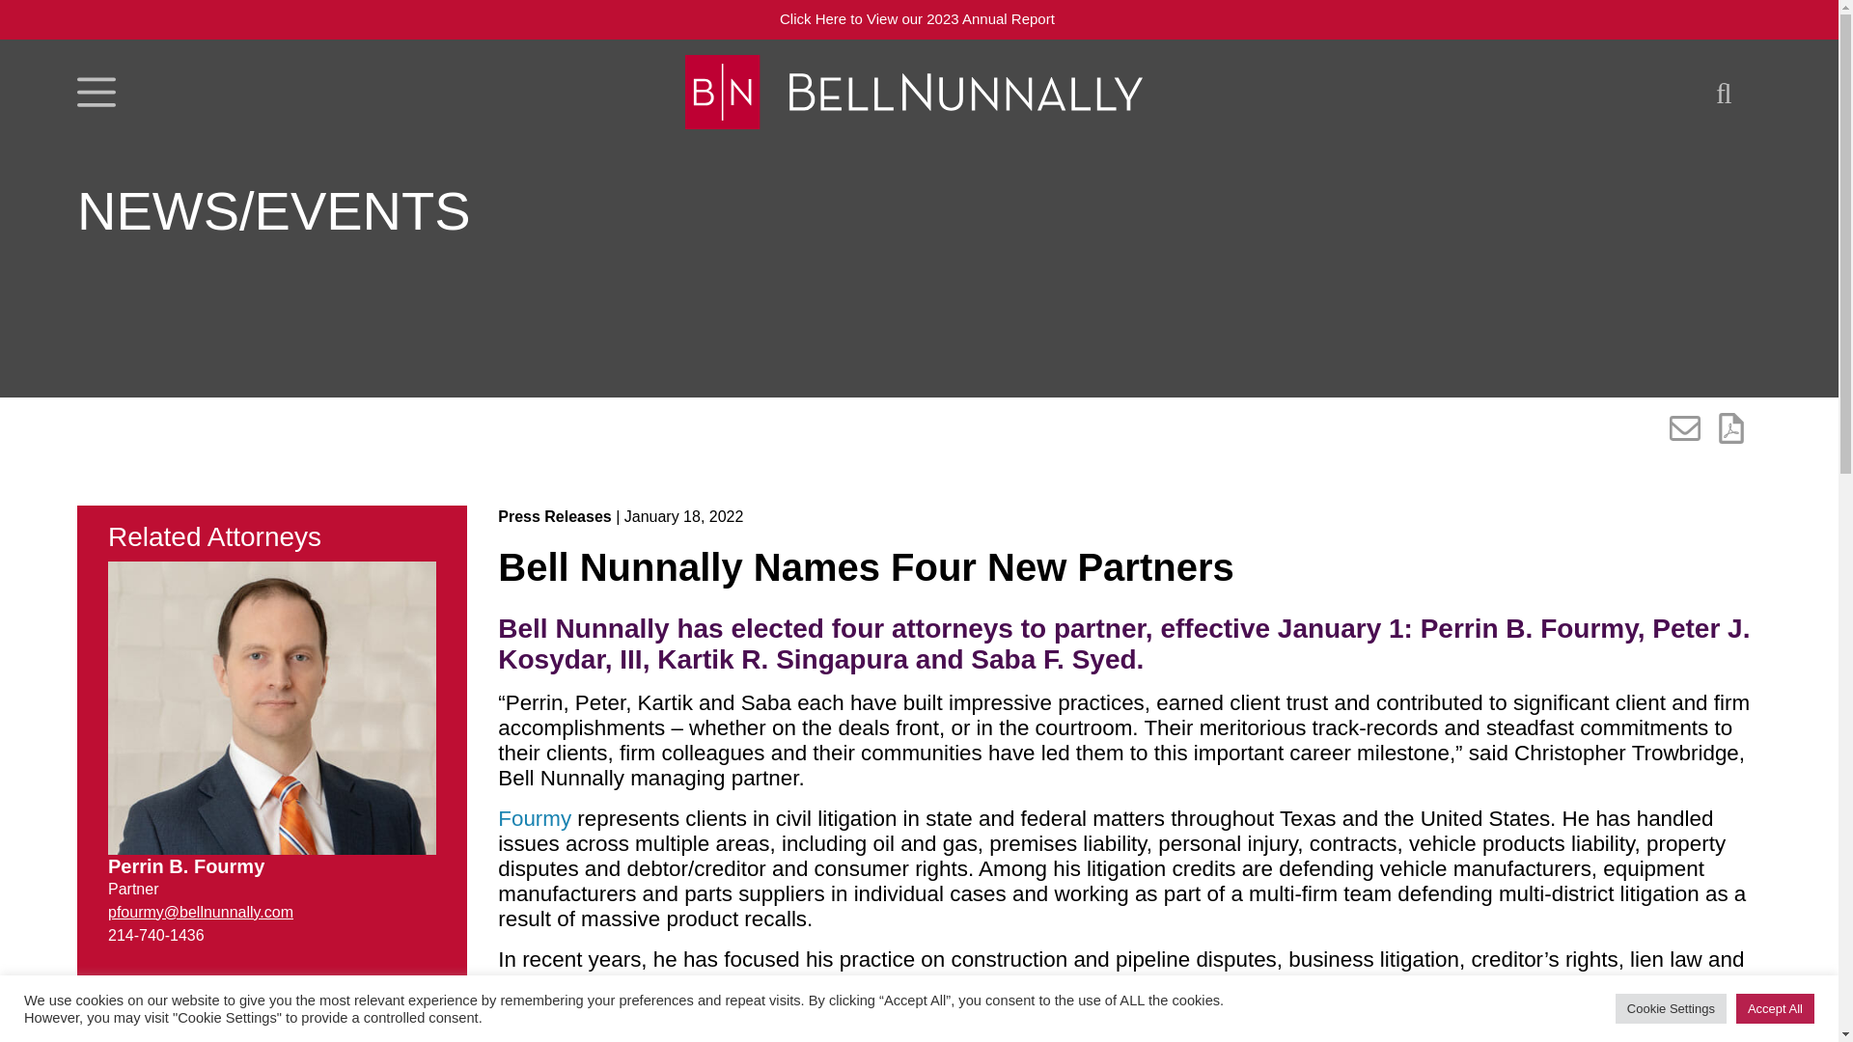 This screenshot has width=1853, height=1042. What do you see at coordinates (200, 912) in the screenshot?
I see `Email` at bounding box center [200, 912].